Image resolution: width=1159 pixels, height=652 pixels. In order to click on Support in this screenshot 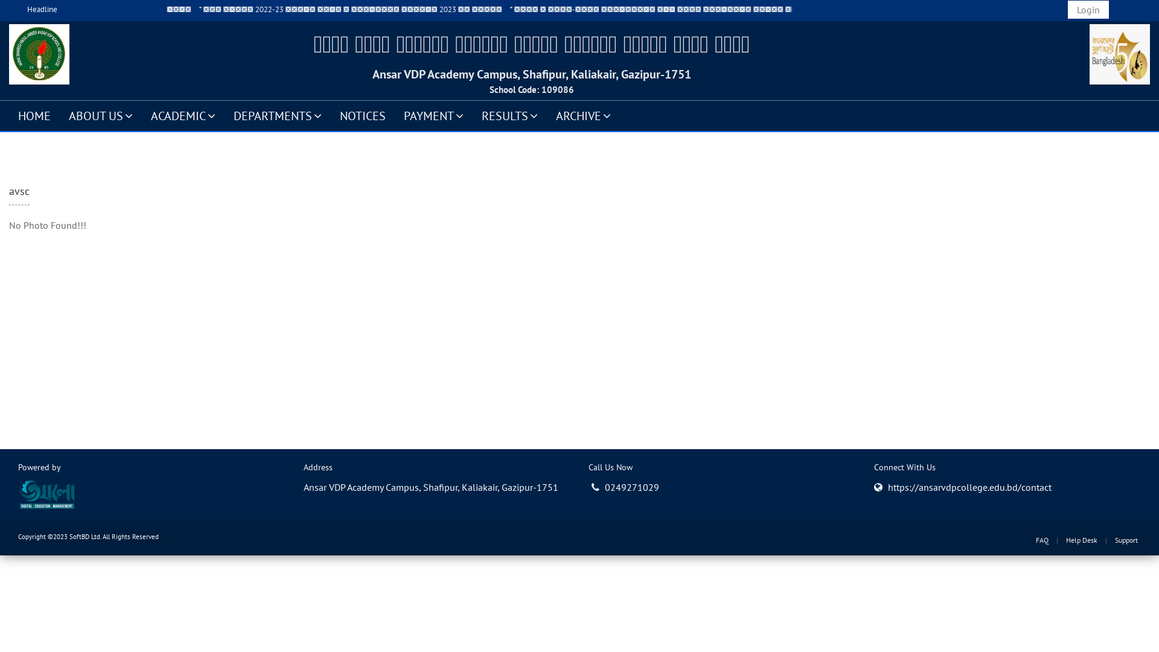, I will do `click(1126, 540)`.